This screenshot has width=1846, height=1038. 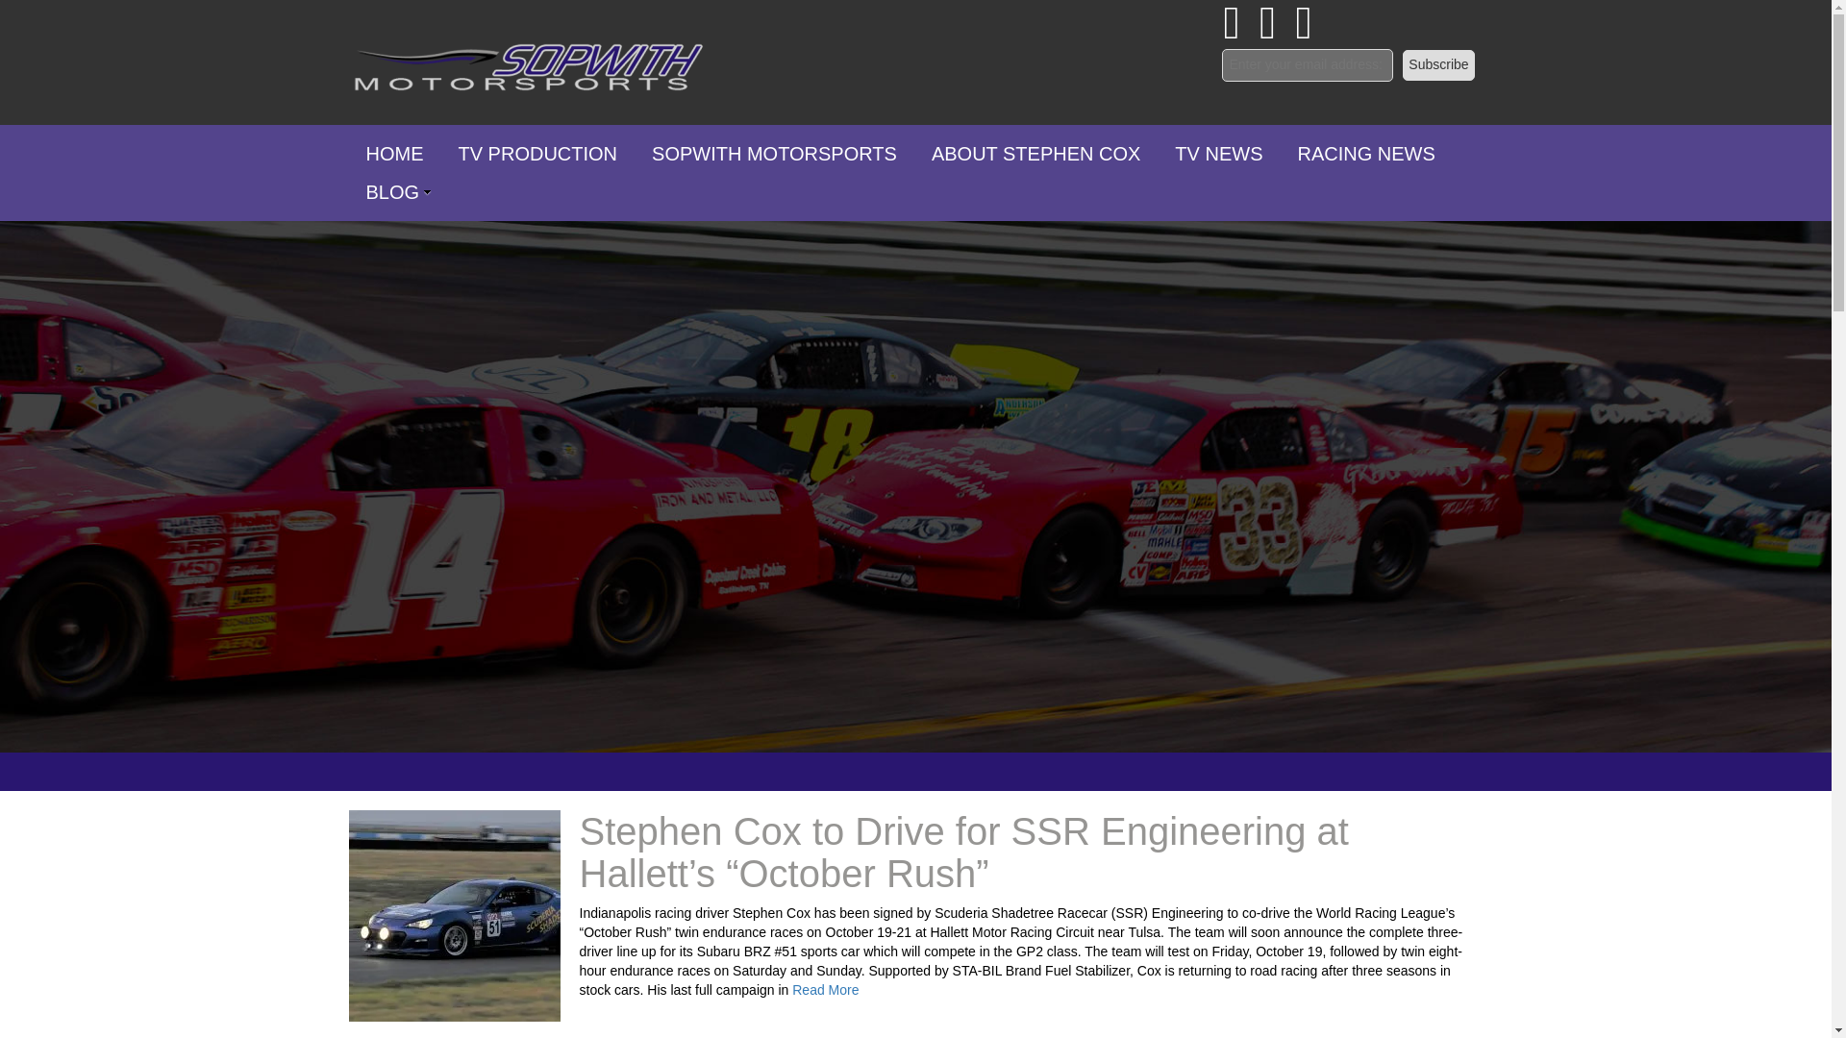 What do you see at coordinates (537, 154) in the screenshot?
I see `TV PRODUCTION` at bounding box center [537, 154].